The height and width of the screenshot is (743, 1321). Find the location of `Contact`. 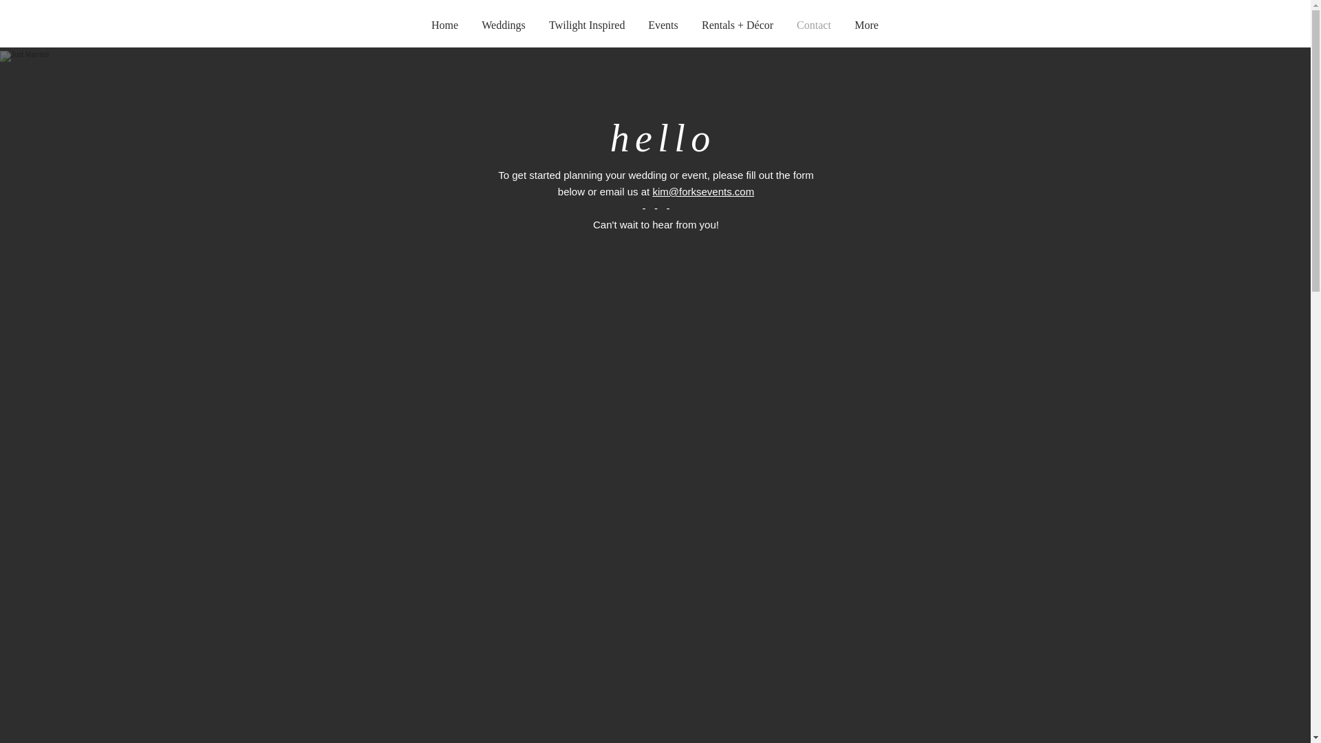

Contact is located at coordinates (813, 25).